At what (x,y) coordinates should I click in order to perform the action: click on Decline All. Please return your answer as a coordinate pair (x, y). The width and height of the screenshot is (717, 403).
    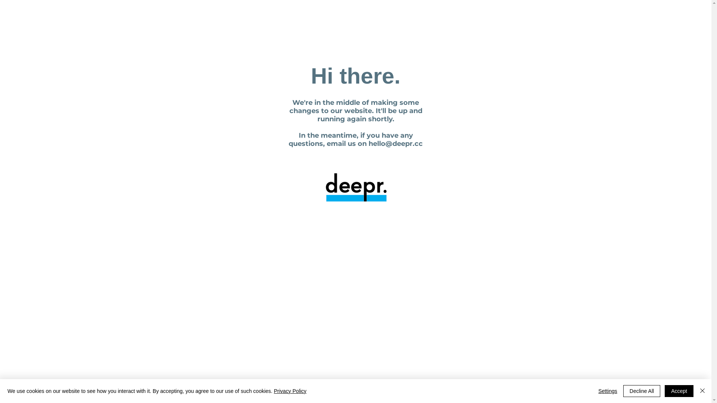
    Looking at the image, I should click on (642, 391).